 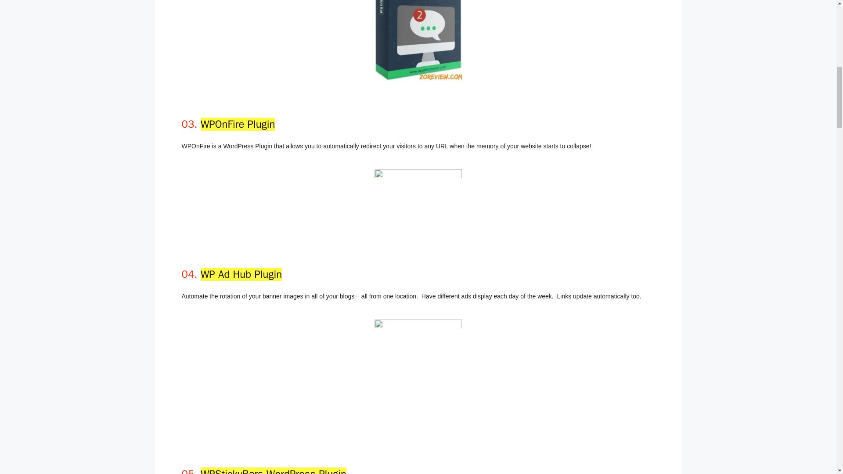 What do you see at coordinates (418, 40) in the screenshot?
I see `zoreview.WP Notification Bar WordPress Plugin` at bounding box center [418, 40].